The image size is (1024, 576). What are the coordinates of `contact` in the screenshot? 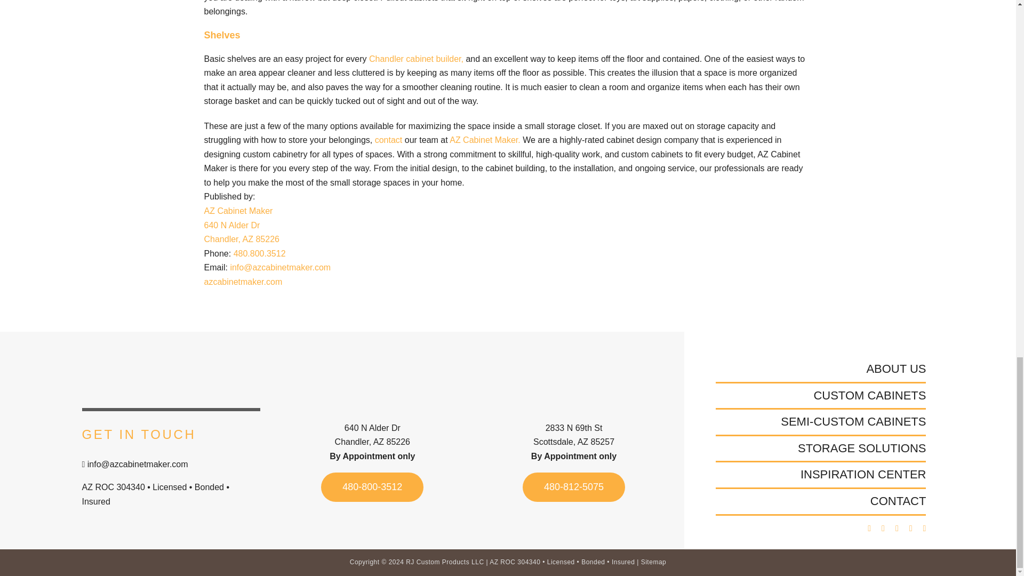 It's located at (171, 378).